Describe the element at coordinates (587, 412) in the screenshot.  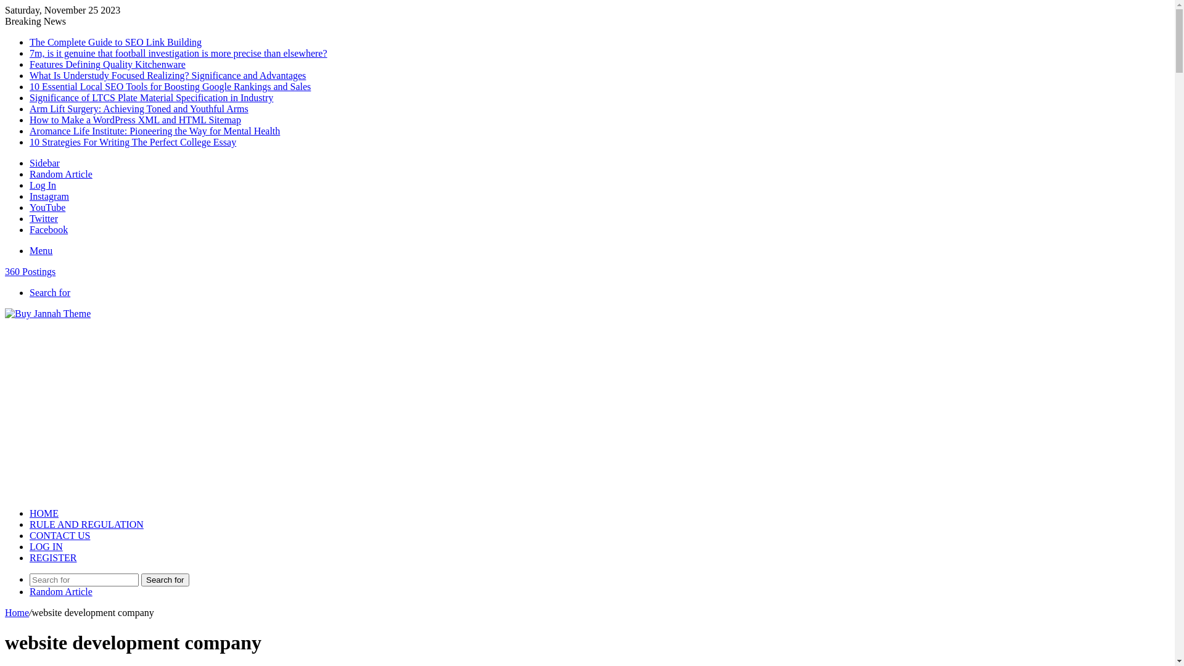
I see `Advertisement` at that location.